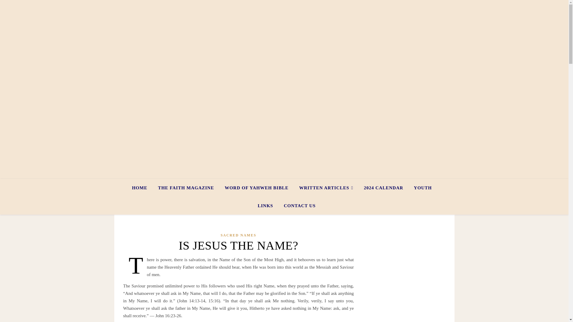 The image size is (573, 322). What do you see at coordinates (186, 188) in the screenshot?
I see `THE FAITH MAGAZINE` at bounding box center [186, 188].